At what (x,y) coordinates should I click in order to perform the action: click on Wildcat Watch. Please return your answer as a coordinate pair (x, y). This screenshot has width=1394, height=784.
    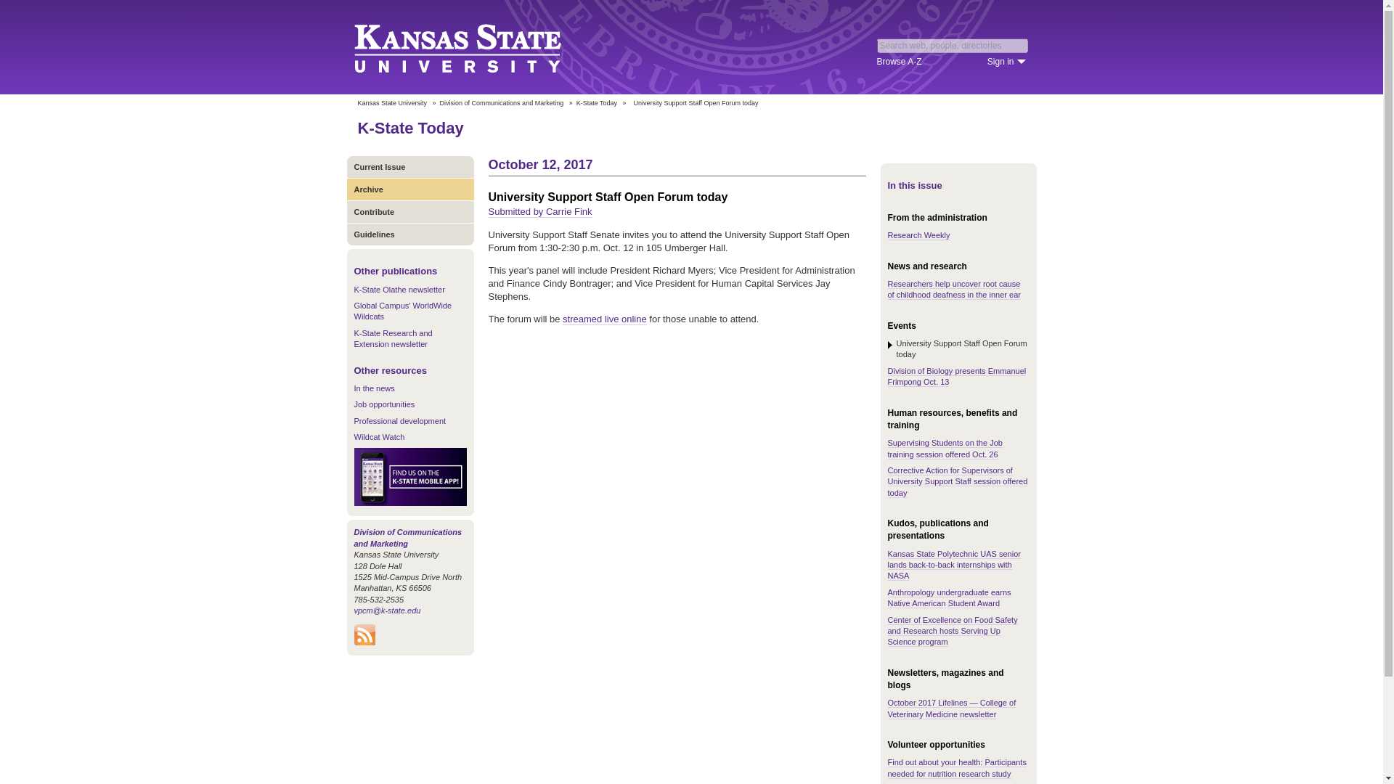
    Looking at the image, I should click on (379, 437).